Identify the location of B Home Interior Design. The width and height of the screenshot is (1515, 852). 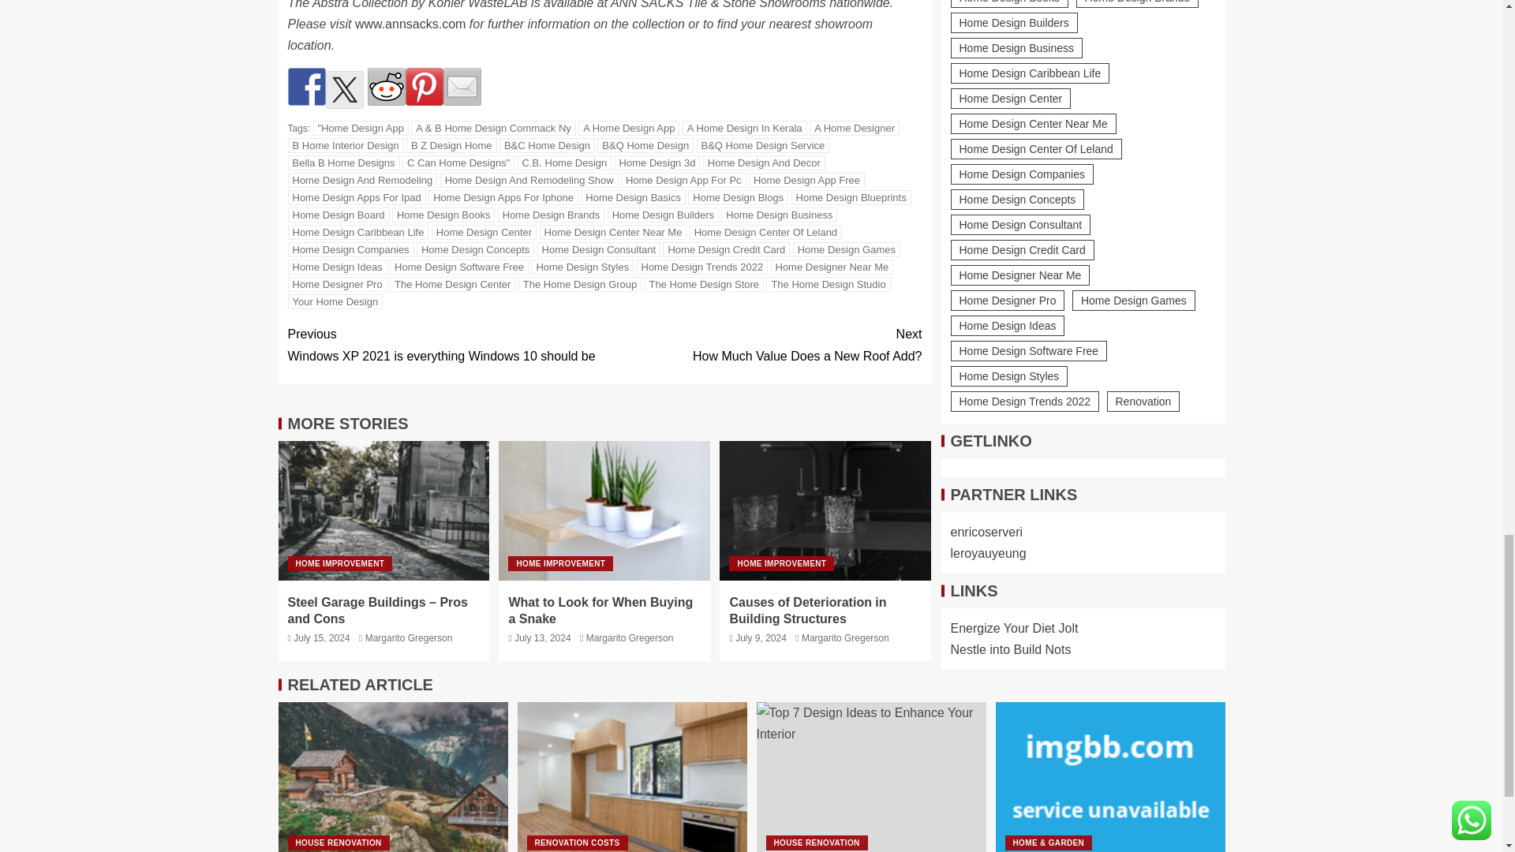
(345, 145).